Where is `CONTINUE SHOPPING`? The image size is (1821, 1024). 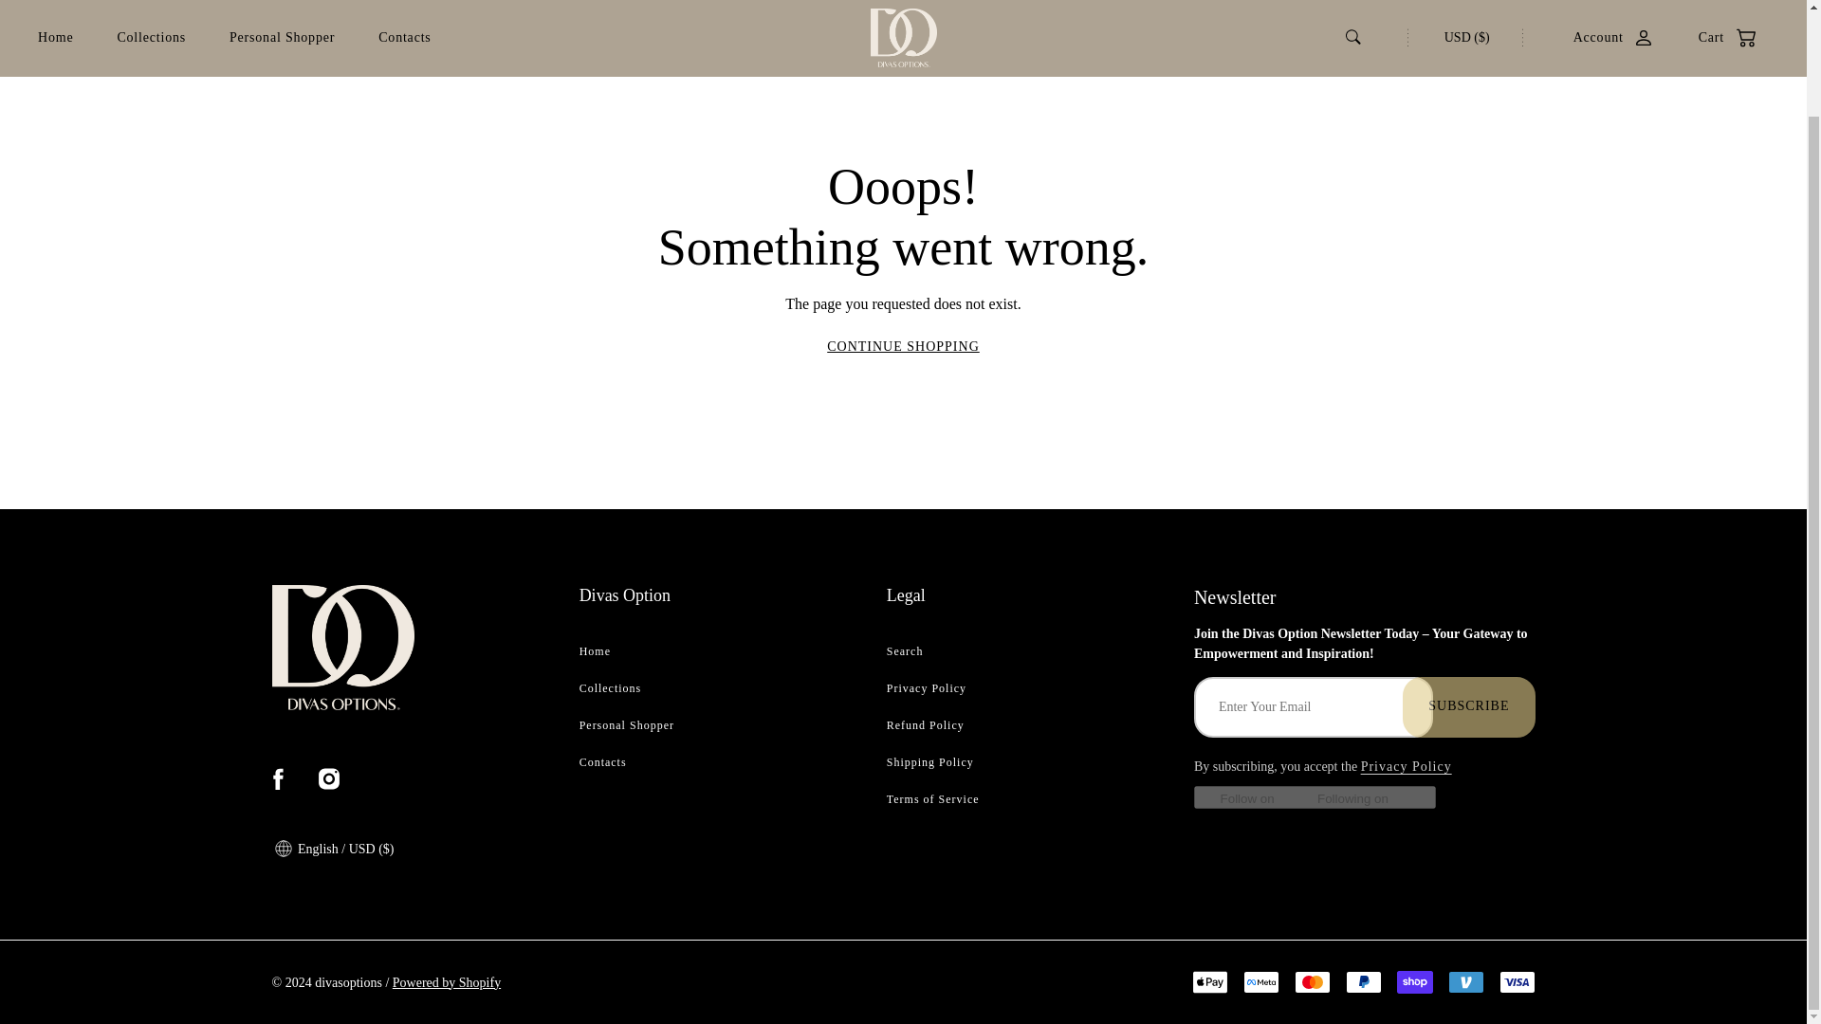 CONTINUE SHOPPING is located at coordinates (903, 345).